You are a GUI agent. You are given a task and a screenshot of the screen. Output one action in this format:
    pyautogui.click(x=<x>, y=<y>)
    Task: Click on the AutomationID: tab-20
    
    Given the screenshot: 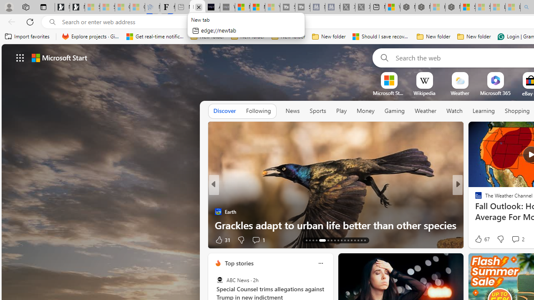 What is the action you would take?
    pyautogui.click(x=316, y=240)
    